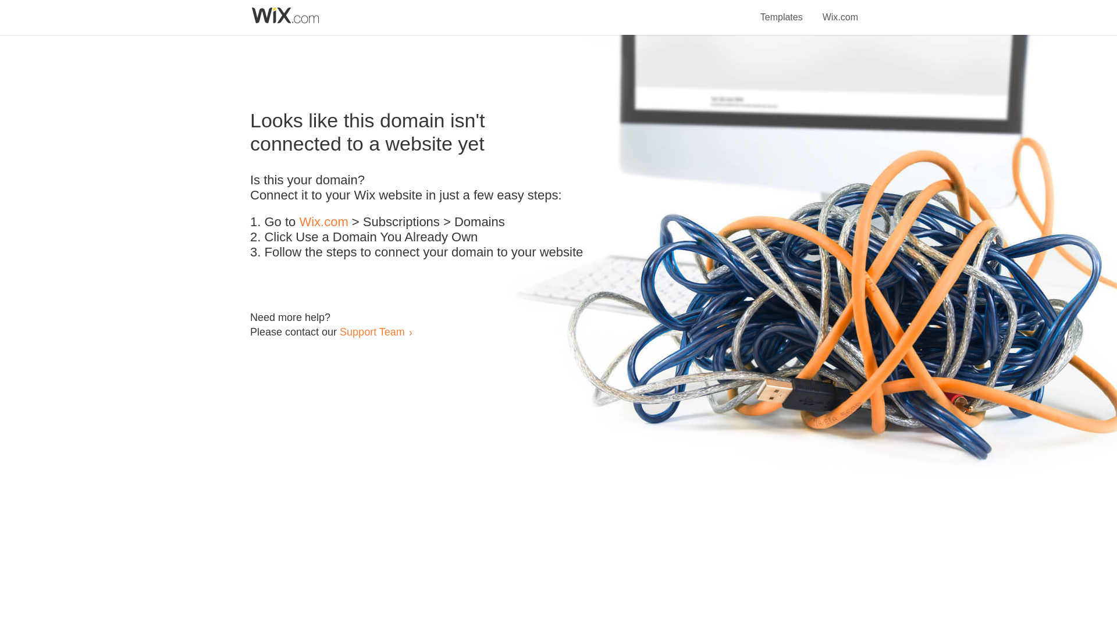  I want to click on Support Team, so click(372, 331).